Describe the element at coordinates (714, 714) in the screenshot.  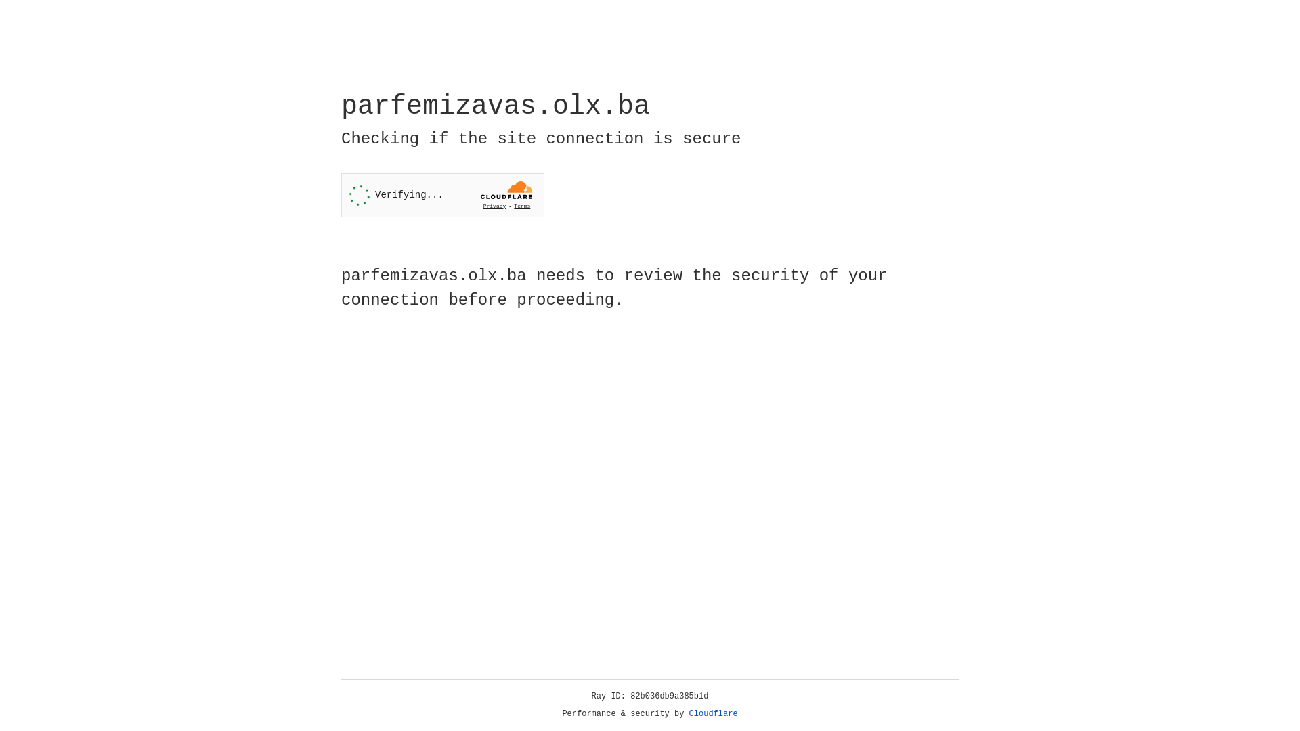
I see `Cloudflare` at that location.